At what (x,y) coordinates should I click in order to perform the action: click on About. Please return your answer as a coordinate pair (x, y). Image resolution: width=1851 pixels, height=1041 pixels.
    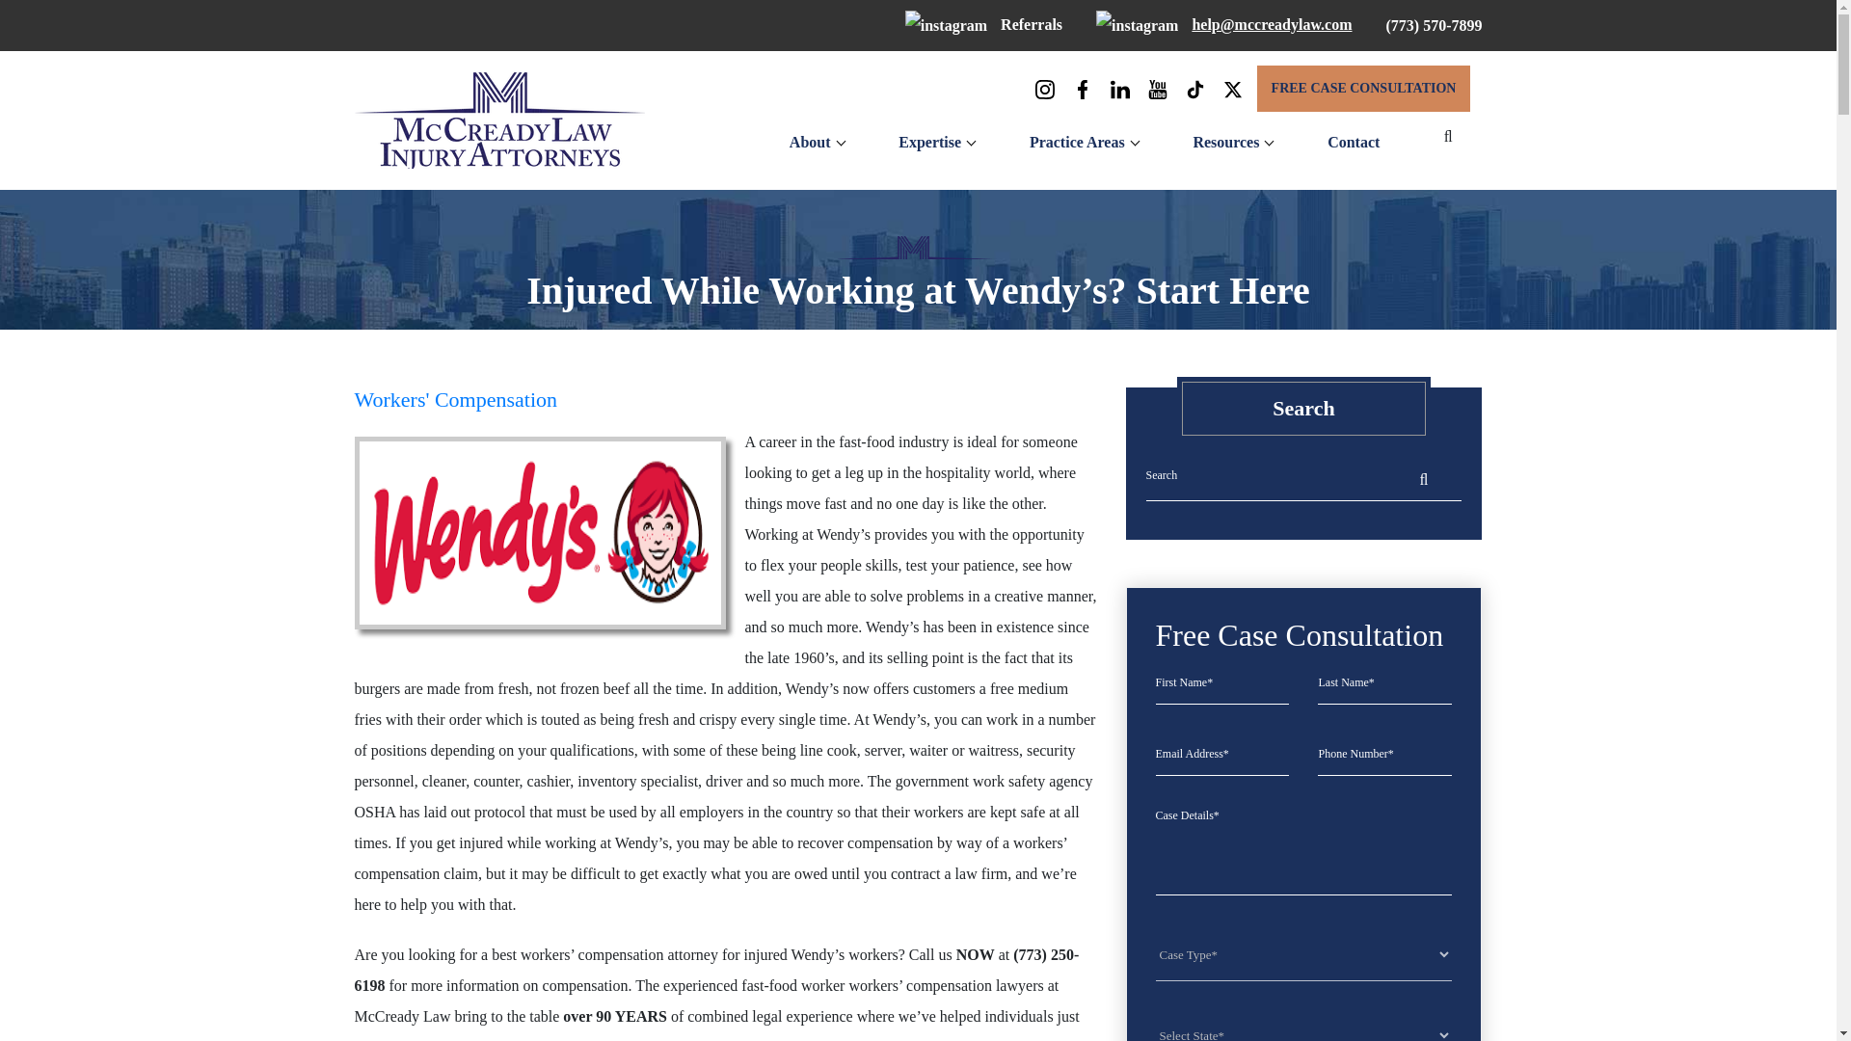
    Looking at the image, I should click on (810, 143).